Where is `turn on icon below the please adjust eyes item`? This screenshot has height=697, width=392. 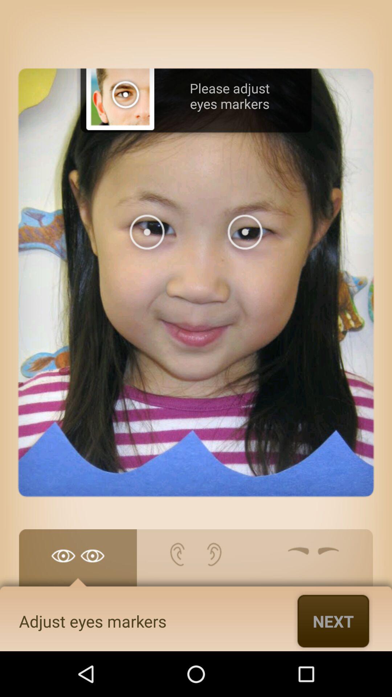
turn on icon below the please adjust eyes item is located at coordinates (333, 621).